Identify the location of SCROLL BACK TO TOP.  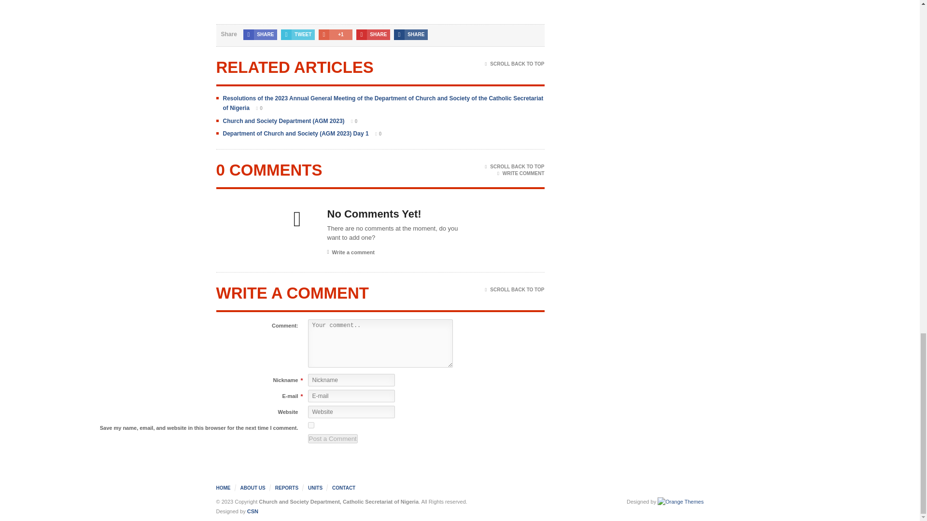
(515, 64).